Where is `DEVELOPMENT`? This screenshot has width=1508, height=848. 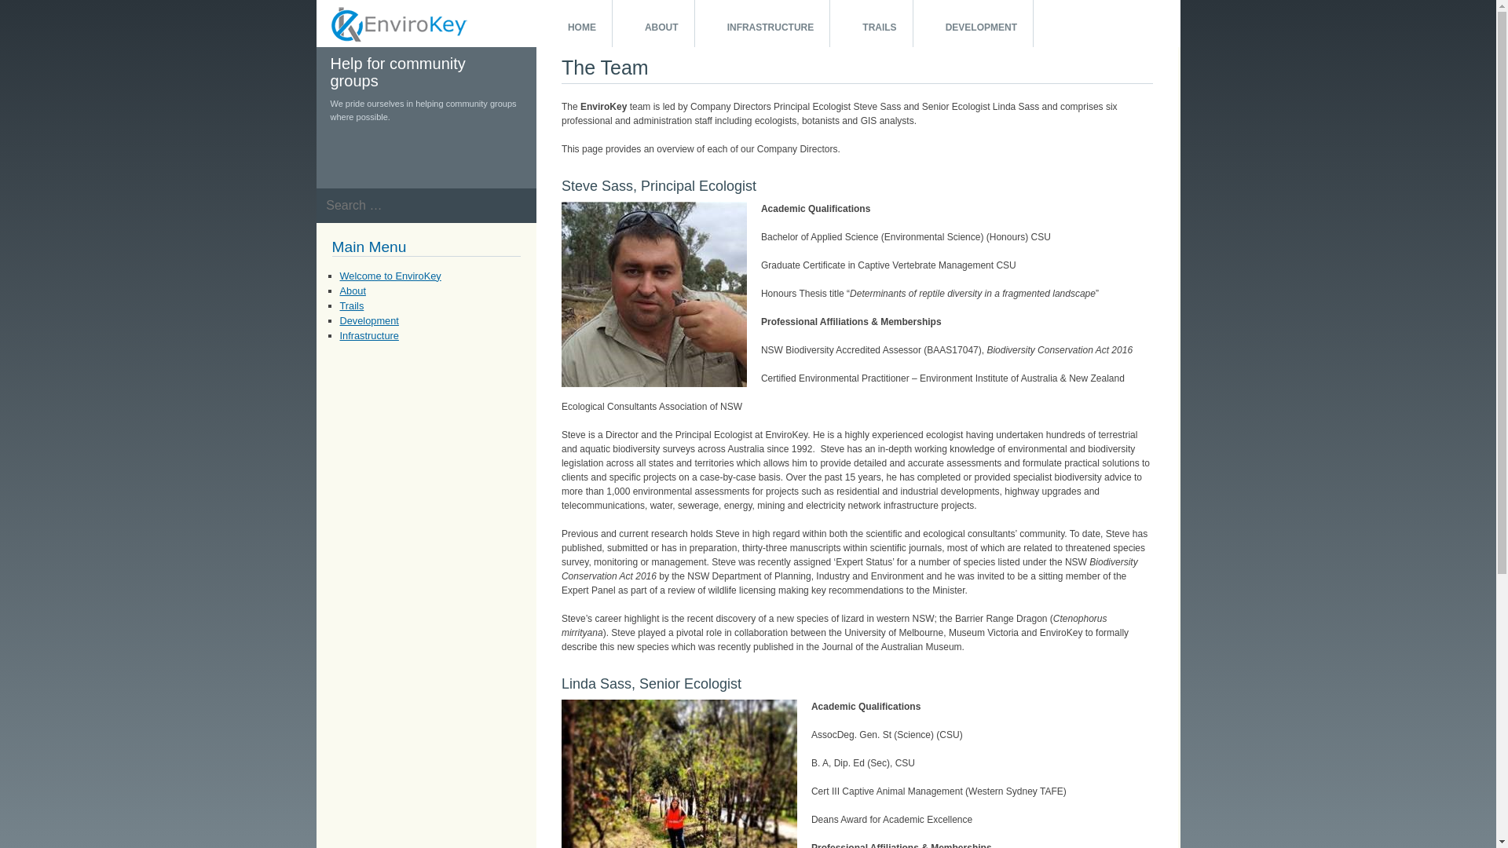
DEVELOPMENT is located at coordinates (974, 24).